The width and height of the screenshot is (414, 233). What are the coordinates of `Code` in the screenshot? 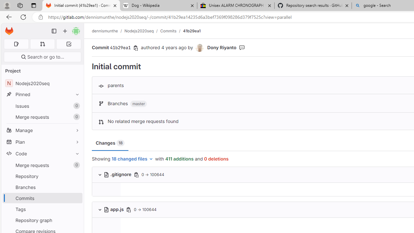 It's located at (42, 153).